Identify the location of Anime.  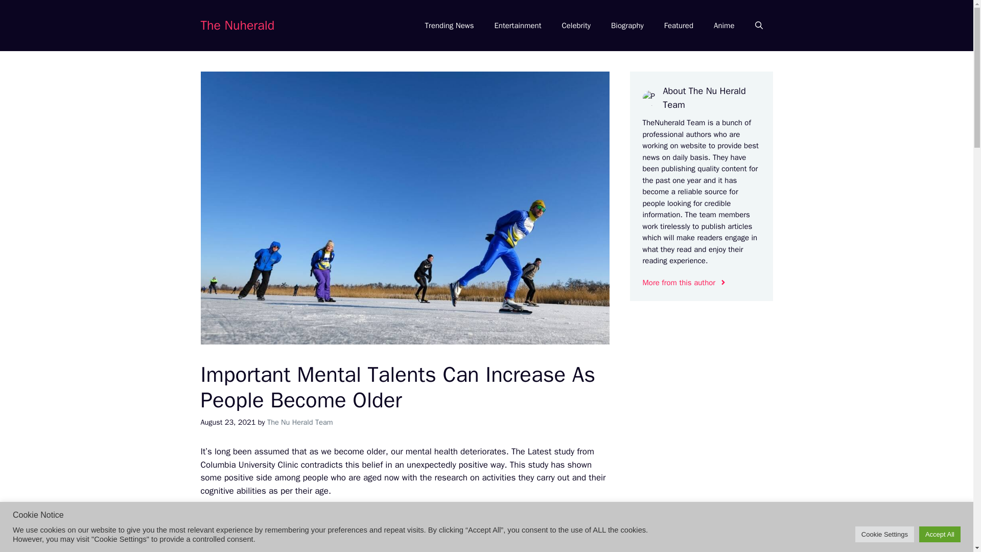
(723, 26).